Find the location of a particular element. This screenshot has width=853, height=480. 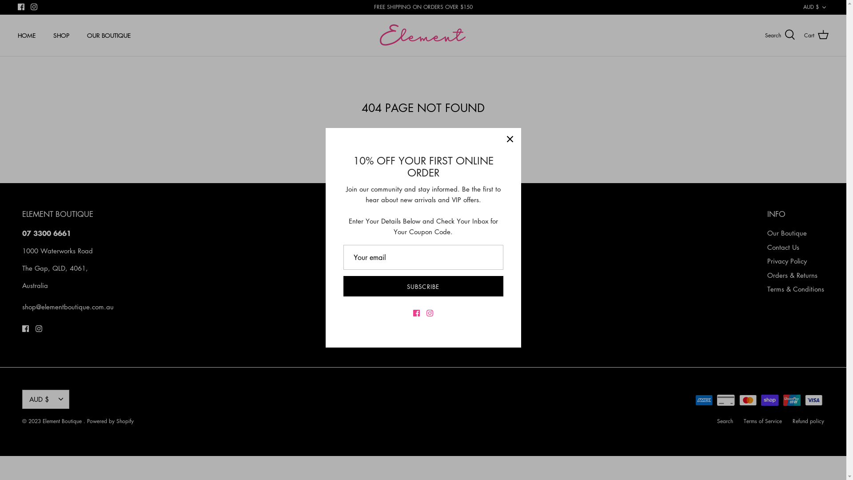

Element Boutique  is located at coordinates (423, 36).